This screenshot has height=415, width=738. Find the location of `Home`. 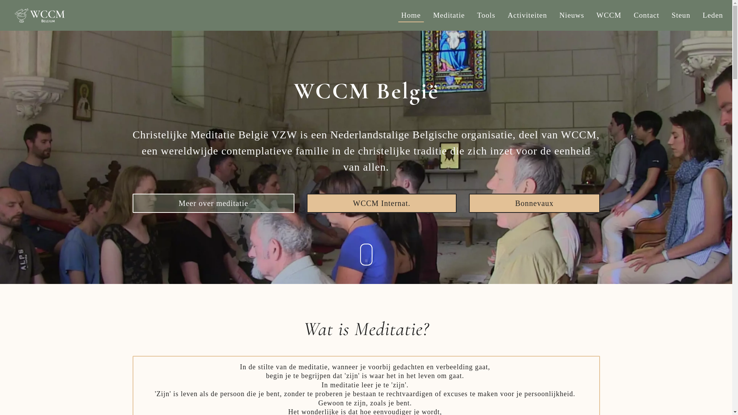

Home is located at coordinates (411, 15).